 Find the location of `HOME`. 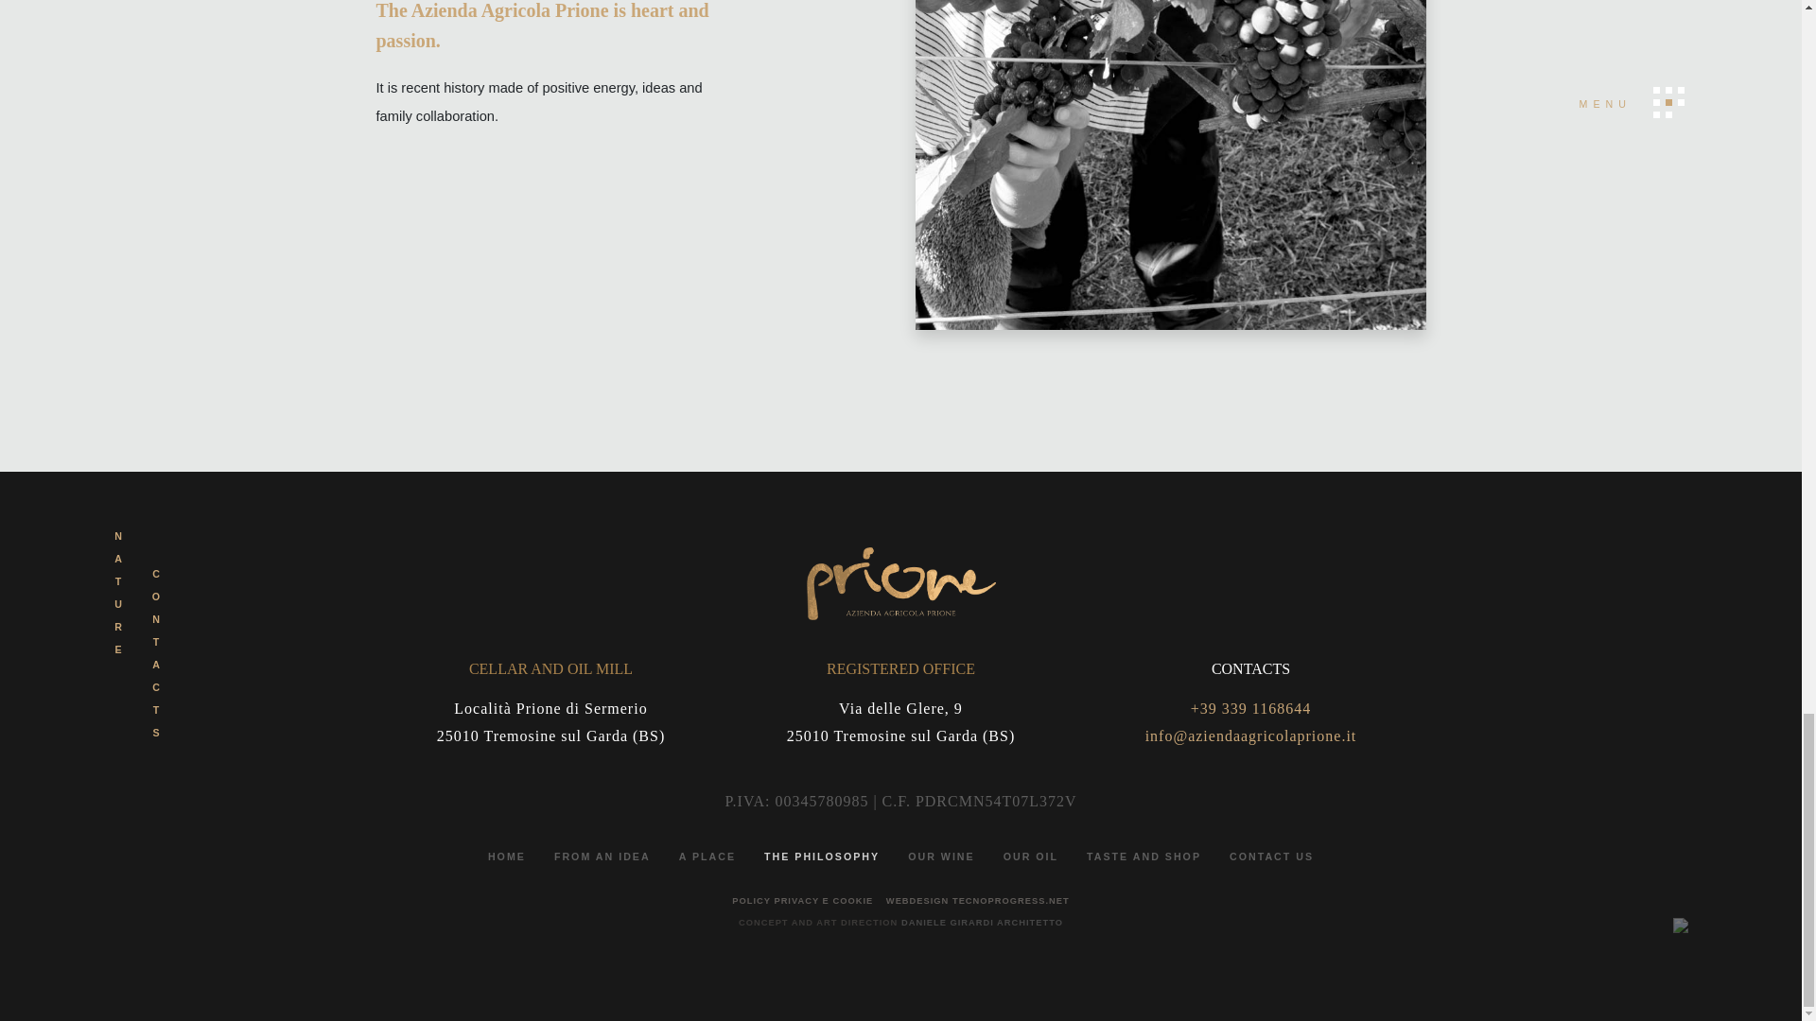

HOME is located at coordinates (507, 856).